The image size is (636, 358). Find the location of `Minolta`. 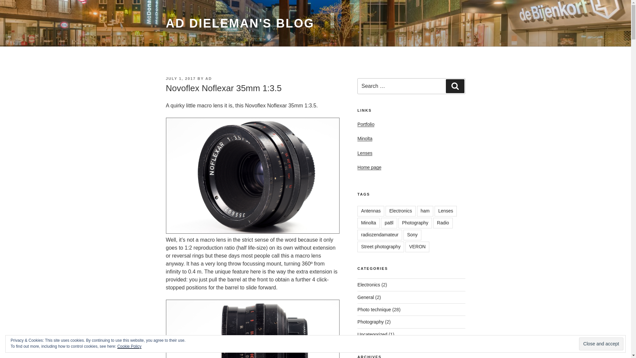

Minolta is located at coordinates (365, 139).